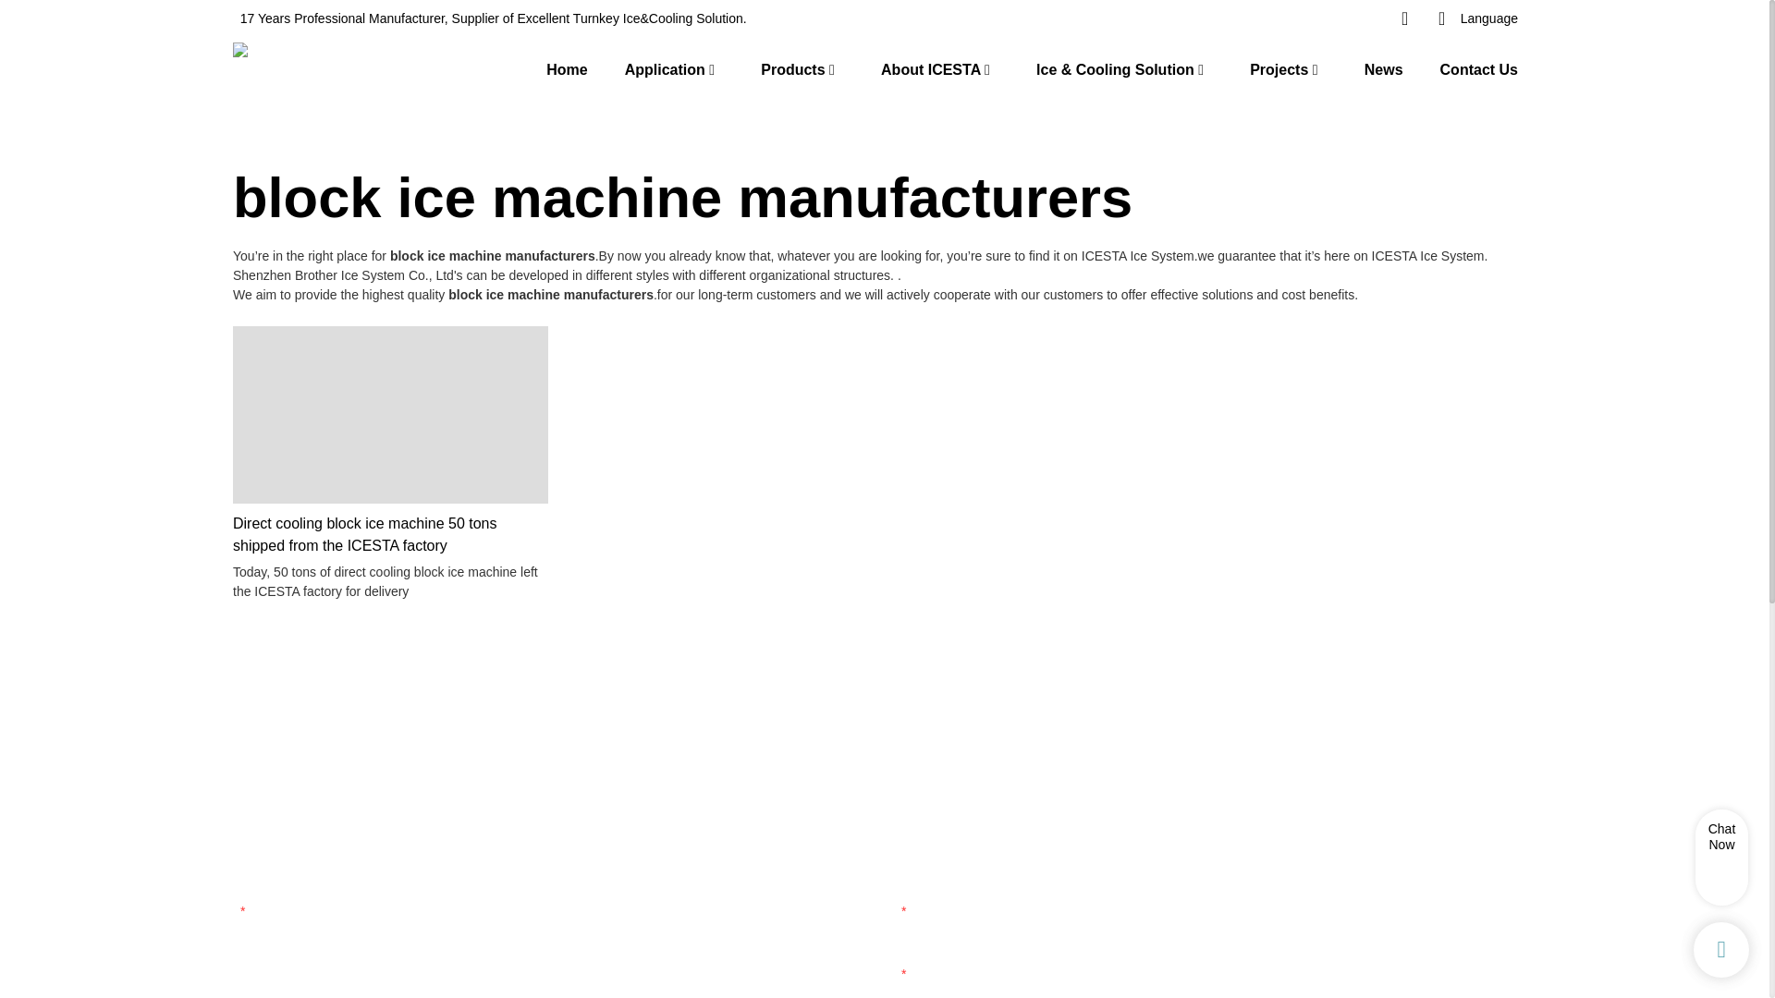 This screenshot has height=998, width=1775. I want to click on Products, so click(793, 68).